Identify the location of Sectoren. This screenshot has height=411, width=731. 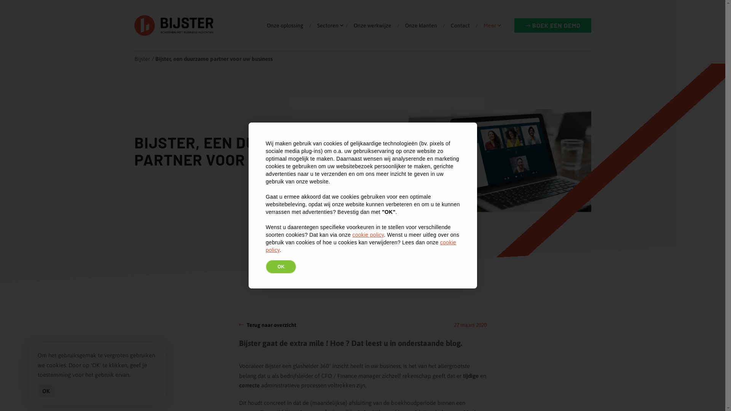
(328, 33).